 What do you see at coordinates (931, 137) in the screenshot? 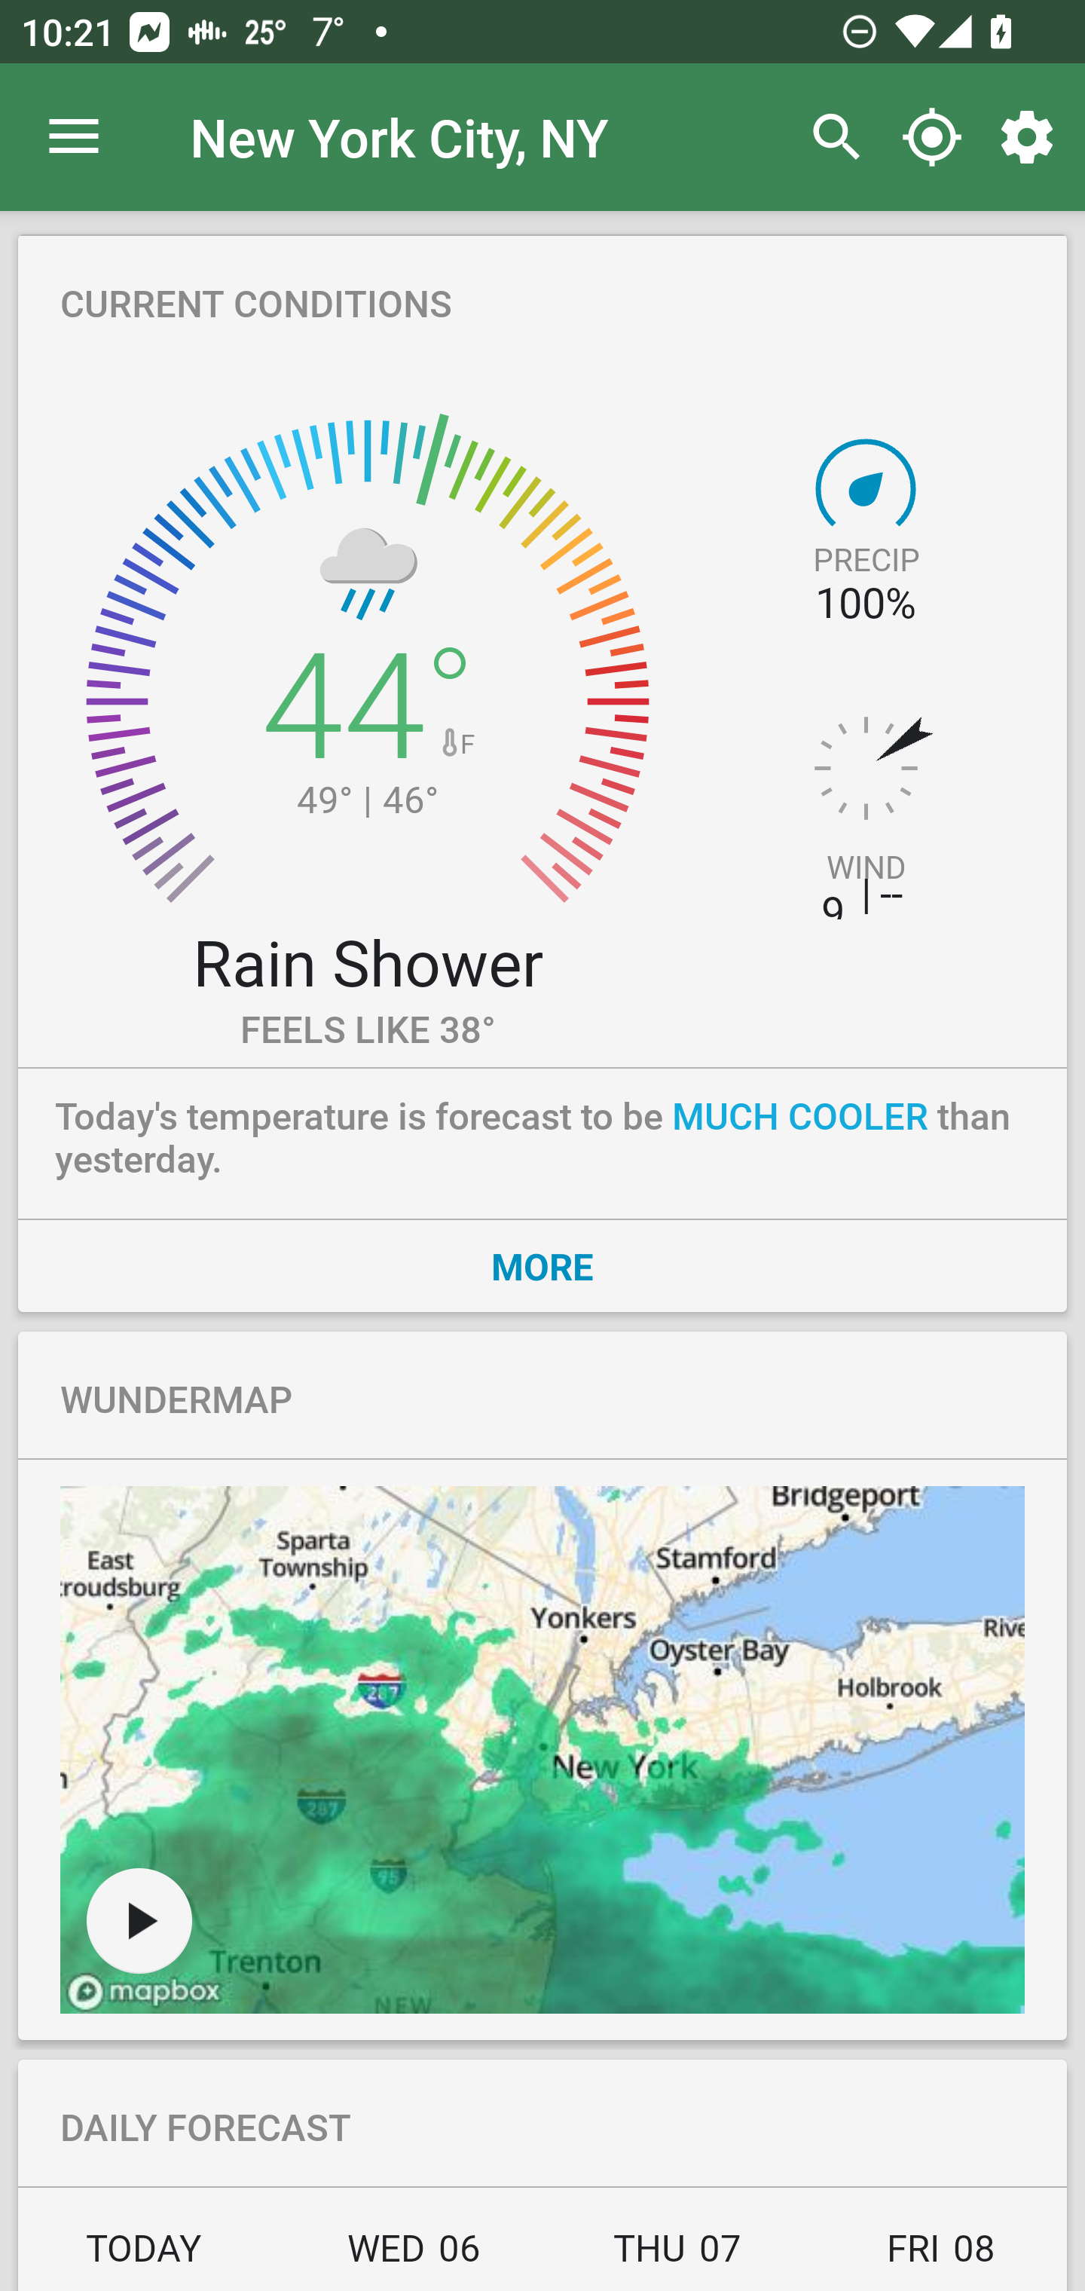
I see `Select GPS location` at bounding box center [931, 137].